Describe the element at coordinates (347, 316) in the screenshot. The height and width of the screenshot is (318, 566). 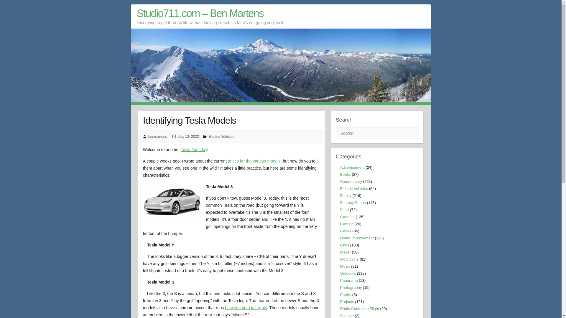
I see `Science` at that location.